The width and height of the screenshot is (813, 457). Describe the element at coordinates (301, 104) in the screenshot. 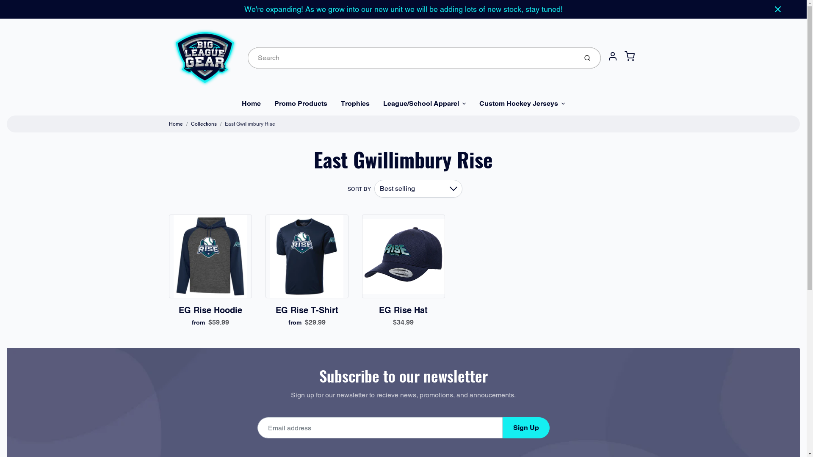

I see `Promo Products` at that location.